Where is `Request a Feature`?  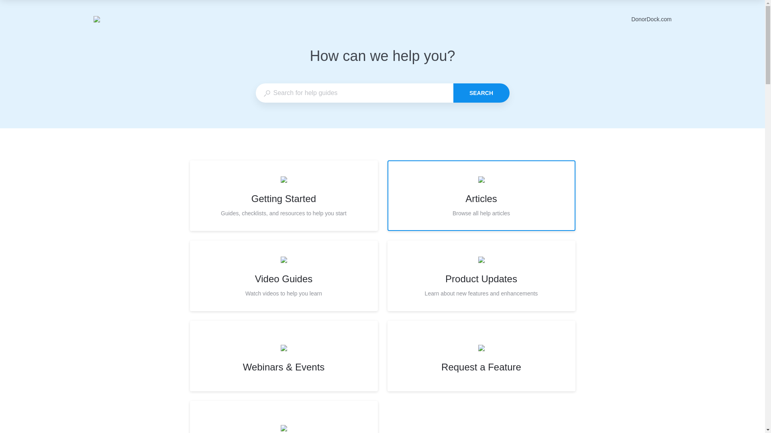 Request a Feature is located at coordinates (284, 276).